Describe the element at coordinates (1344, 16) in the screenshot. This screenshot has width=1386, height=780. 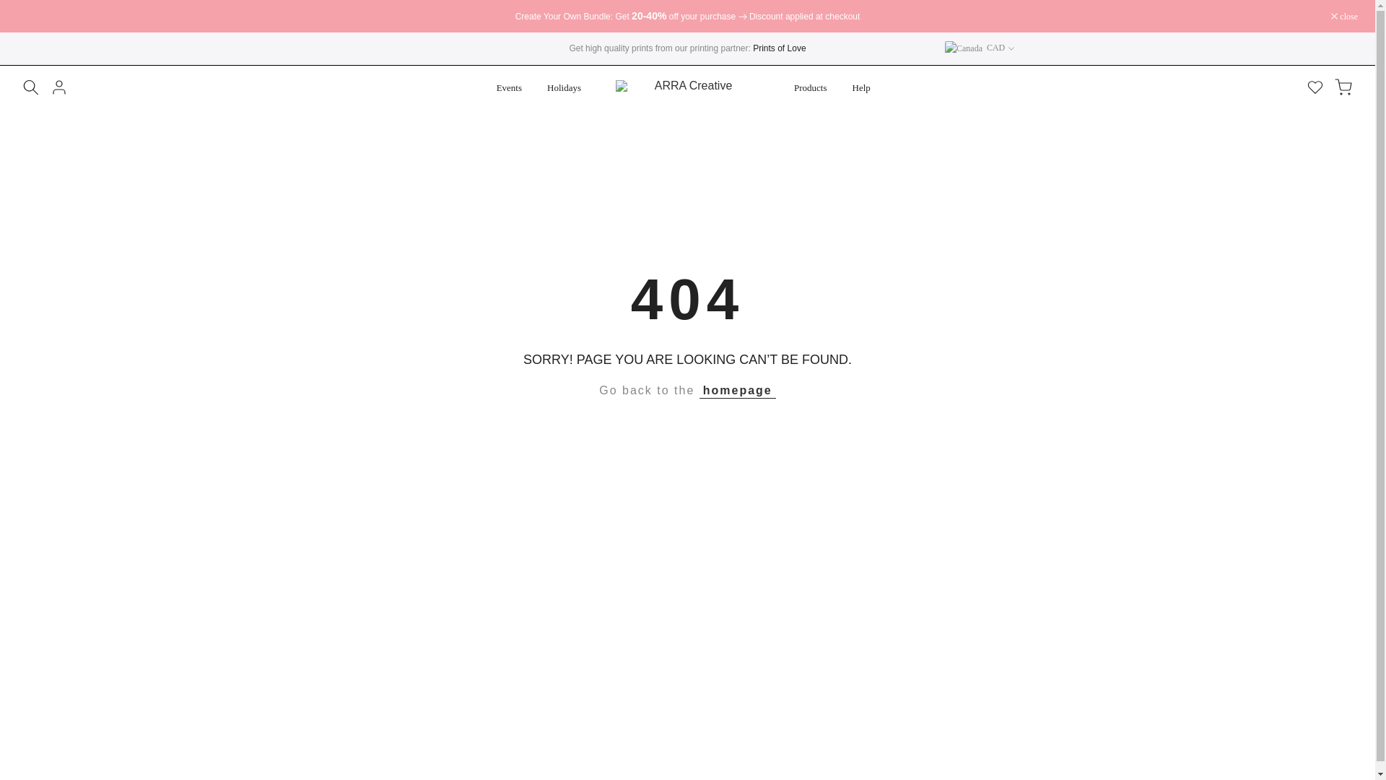
I see `close` at that location.